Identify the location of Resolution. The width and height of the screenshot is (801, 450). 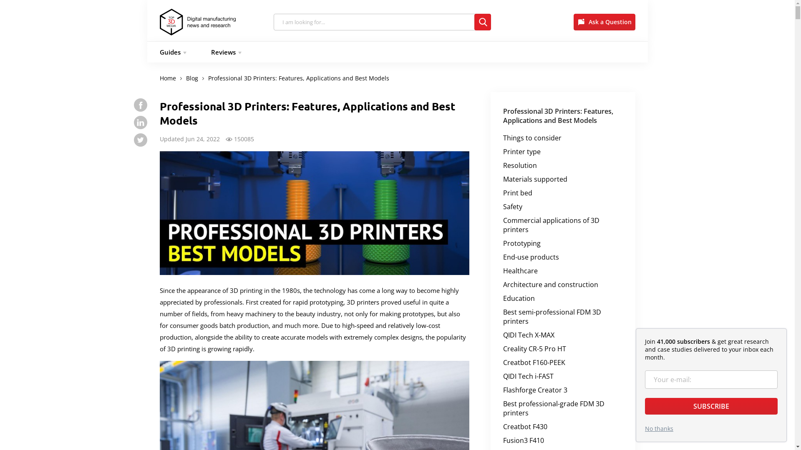
(520, 165).